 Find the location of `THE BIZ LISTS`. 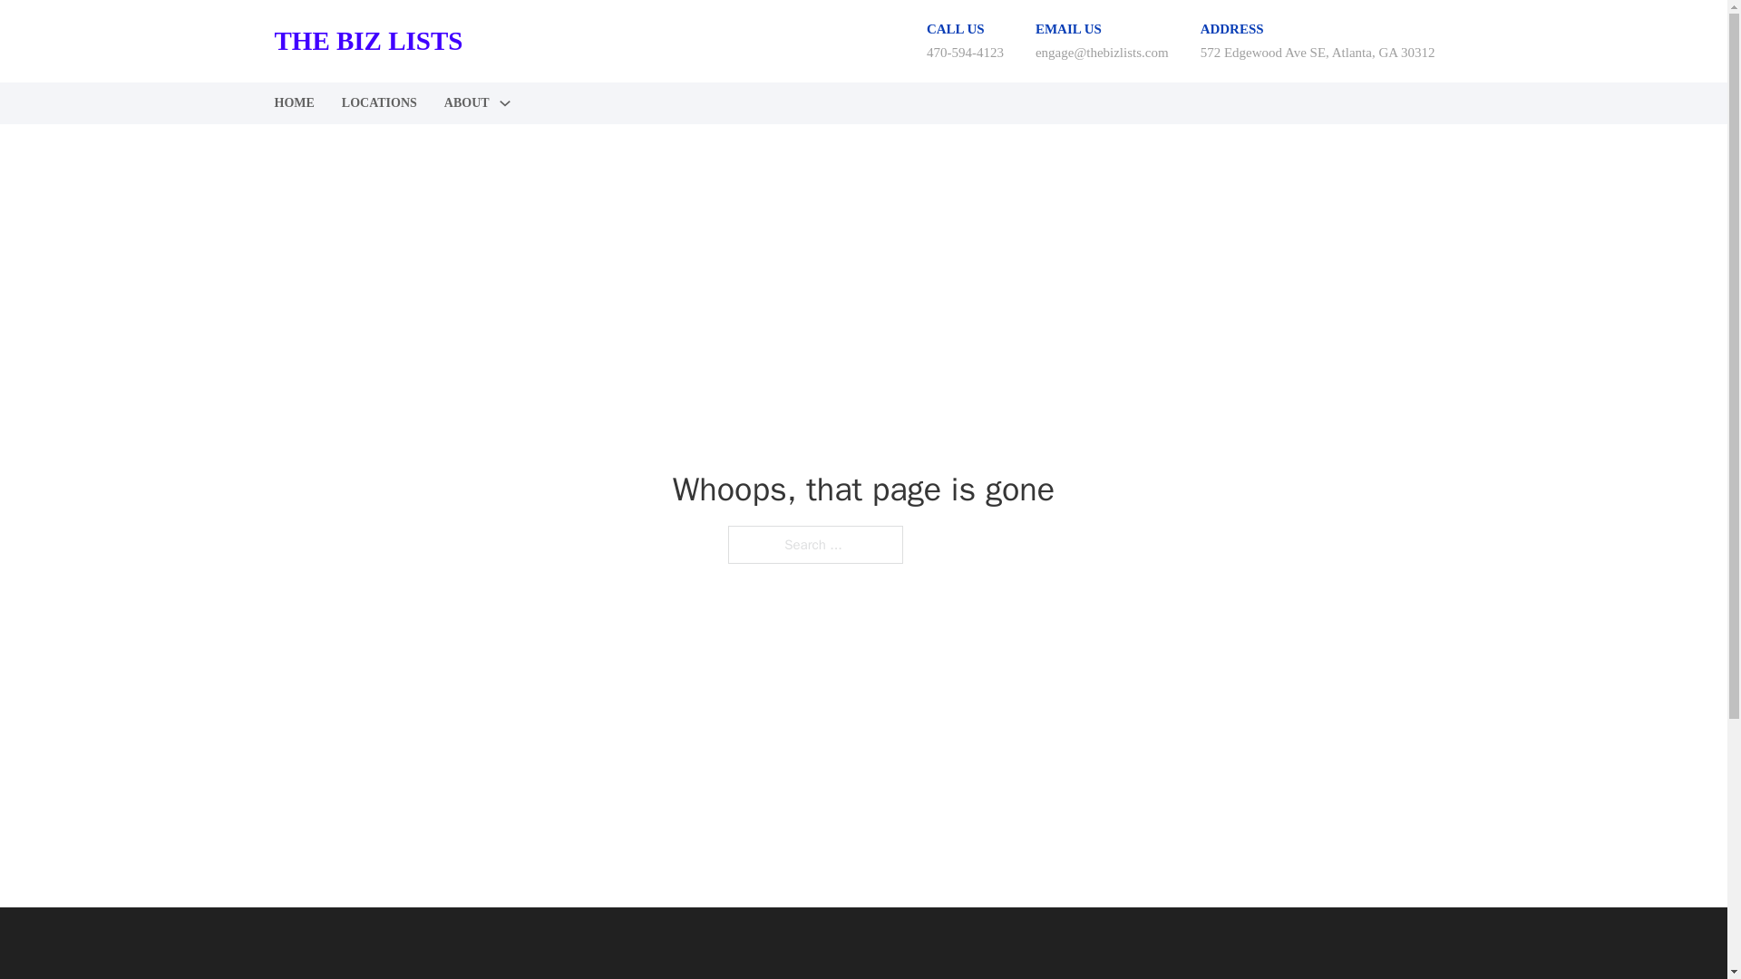

THE BIZ LISTS is located at coordinates (368, 41).